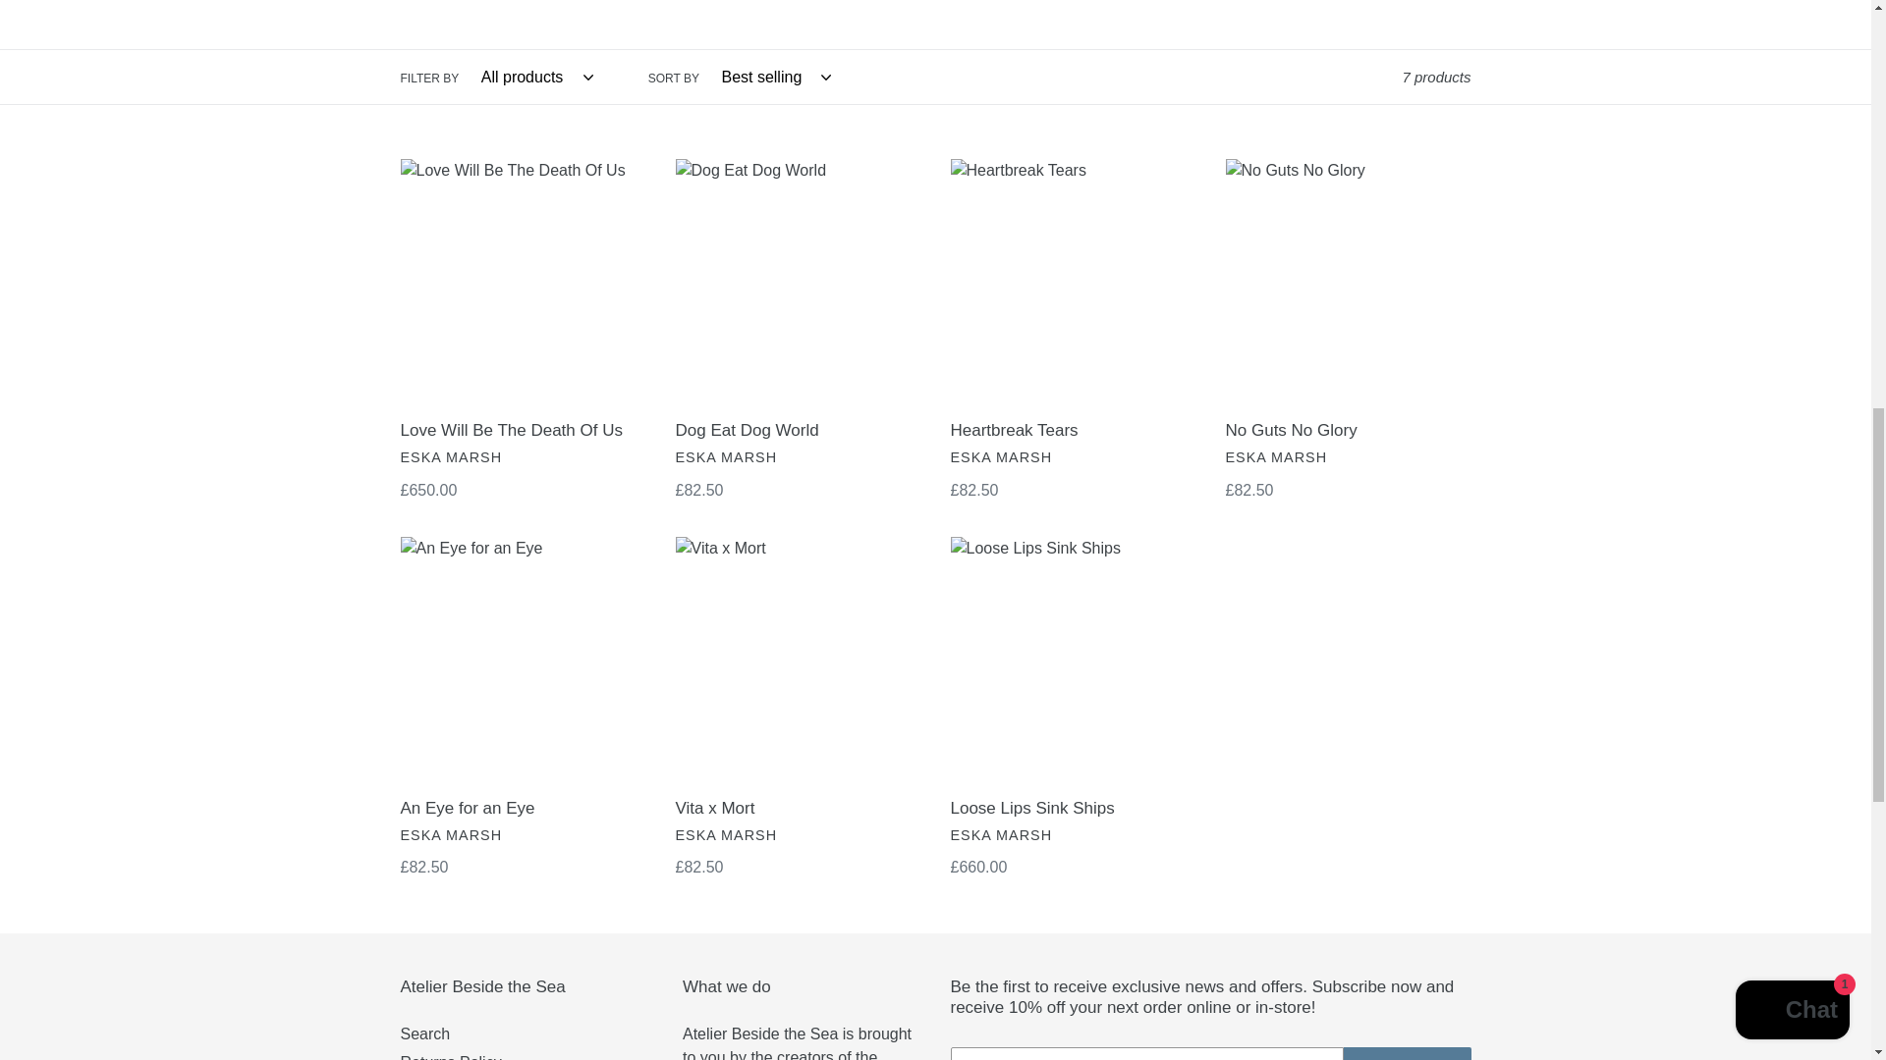  I want to click on Eska Marsh, so click(1001, 457).